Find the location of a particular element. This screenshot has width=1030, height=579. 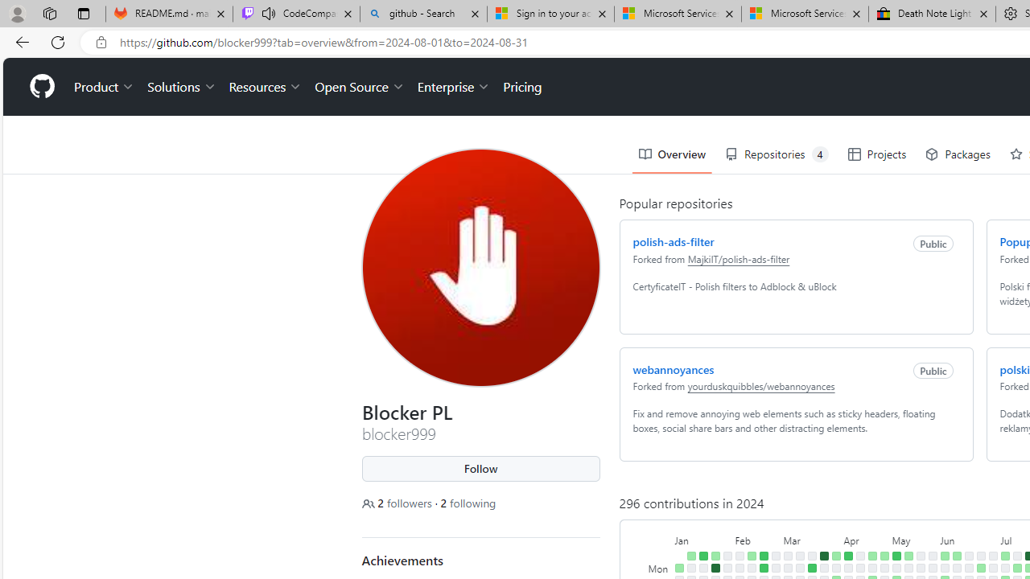

1 contribution on February 11th. is located at coordinates (752, 556).